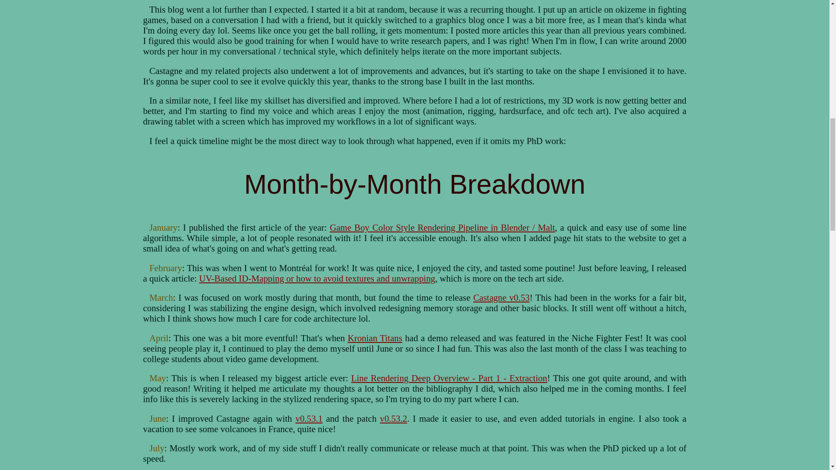 This screenshot has width=836, height=470. I want to click on Castagne v0.53, so click(502, 297).